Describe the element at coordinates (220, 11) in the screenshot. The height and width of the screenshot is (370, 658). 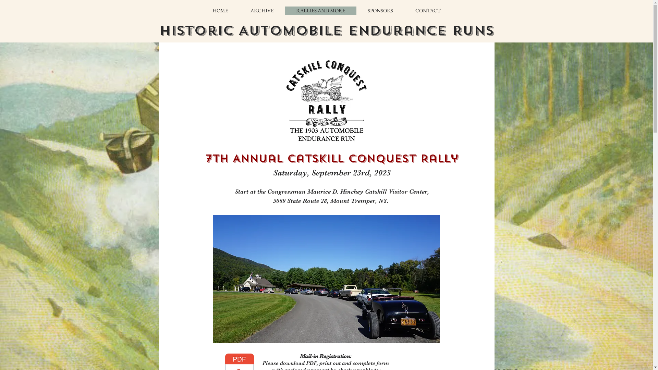
I see `HOME` at that location.